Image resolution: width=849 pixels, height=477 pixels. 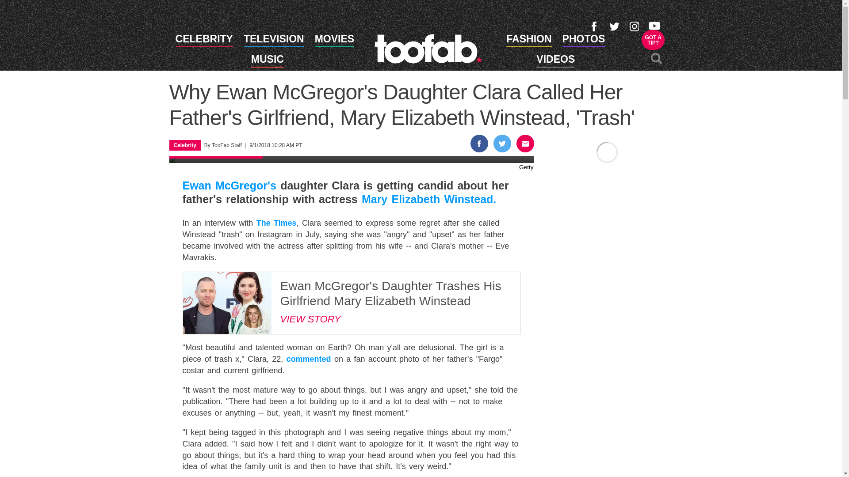 I want to click on TELEVISION, so click(x=274, y=40).